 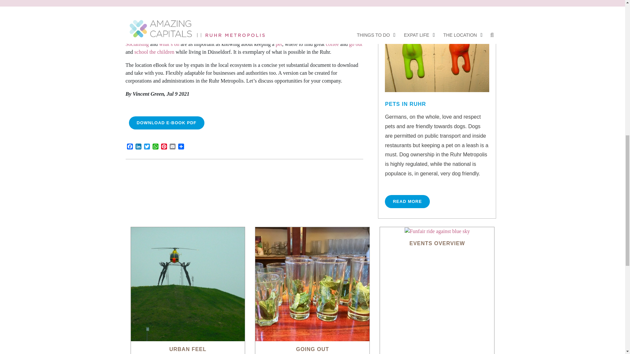 What do you see at coordinates (163, 147) in the screenshot?
I see `Pinterest` at bounding box center [163, 147].